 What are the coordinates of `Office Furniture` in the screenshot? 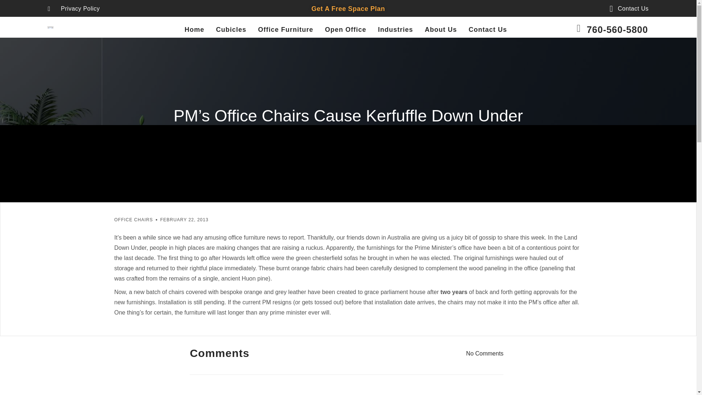 It's located at (286, 29).